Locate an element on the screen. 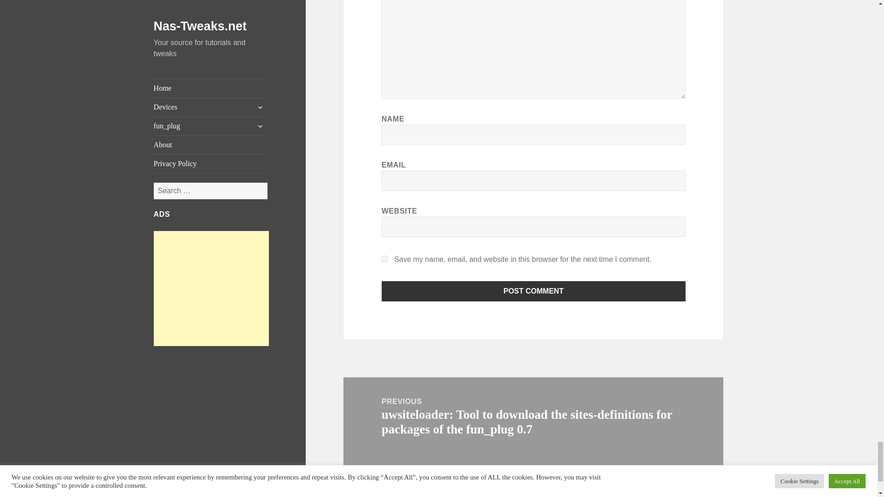  Post Comment is located at coordinates (534, 291).